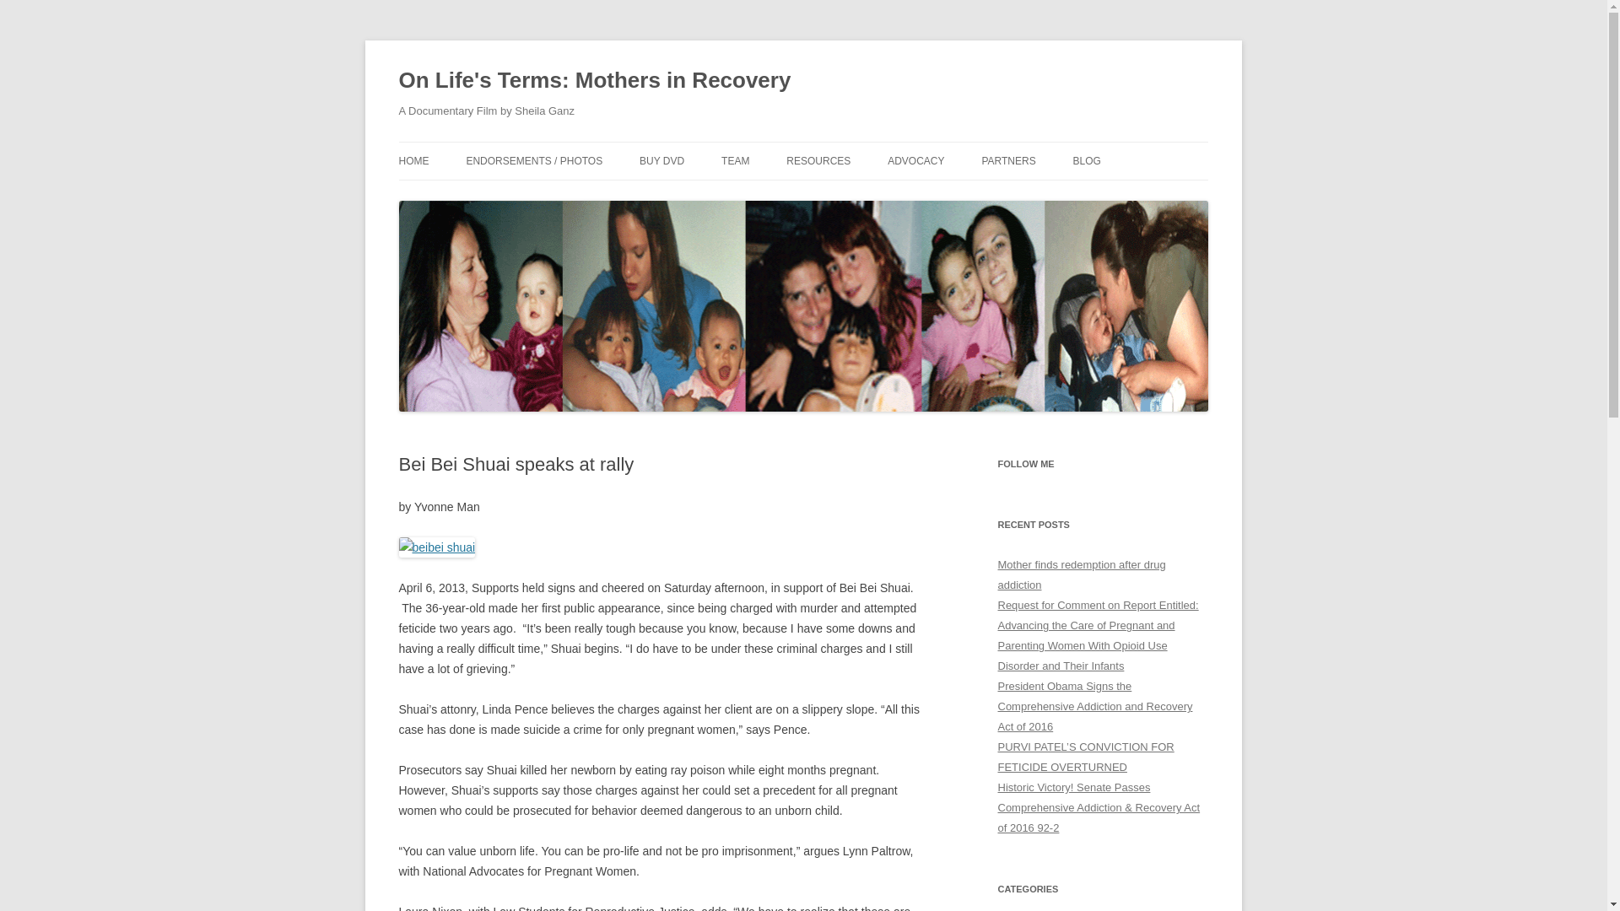  What do you see at coordinates (1081, 574) in the screenshot?
I see `Mother finds redemption after drug addiction` at bounding box center [1081, 574].